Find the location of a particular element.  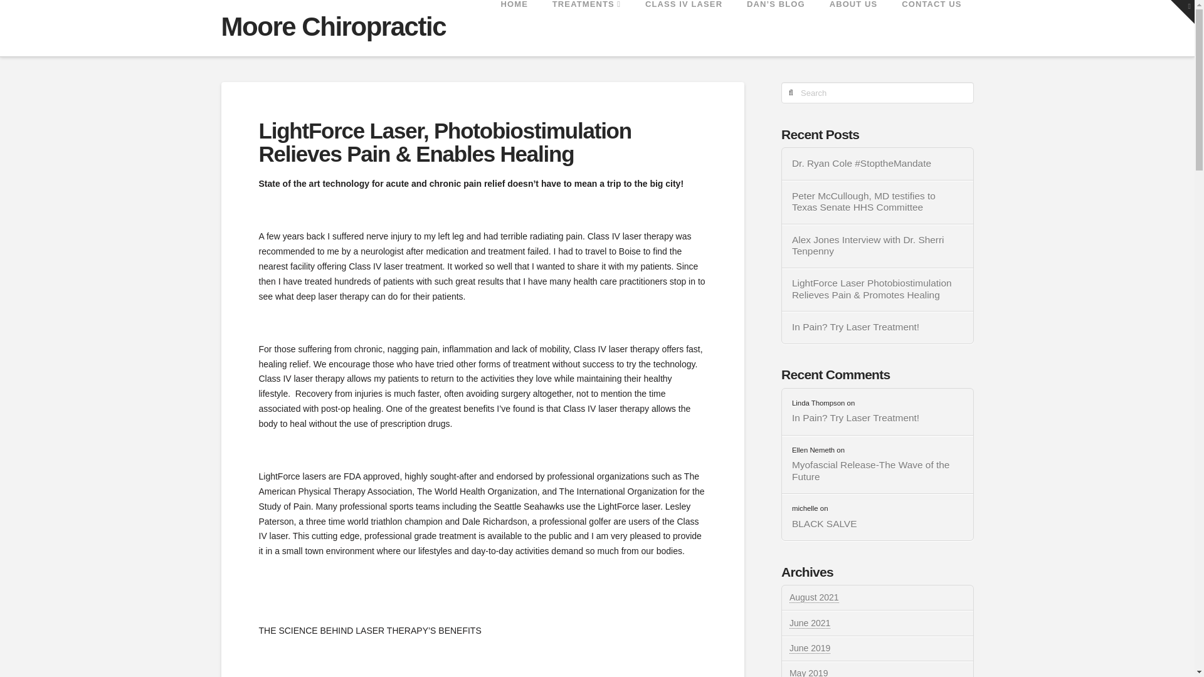

CLASS IV LASER is located at coordinates (684, 28).